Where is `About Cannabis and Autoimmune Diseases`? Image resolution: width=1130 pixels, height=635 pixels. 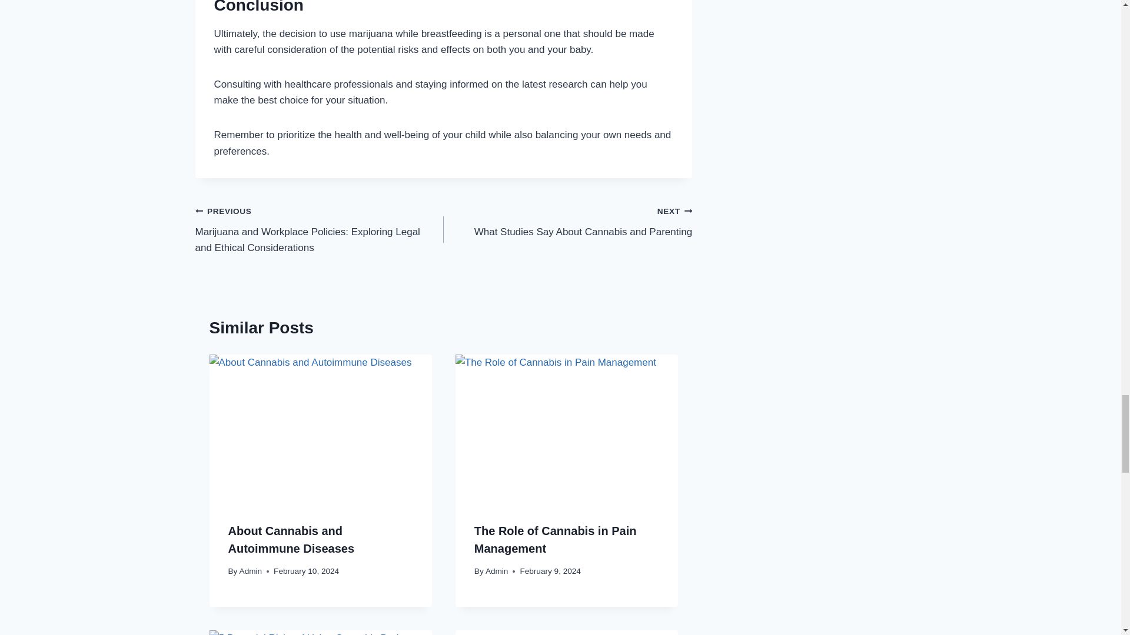
About Cannabis and Autoimmune Diseases is located at coordinates (567, 221).